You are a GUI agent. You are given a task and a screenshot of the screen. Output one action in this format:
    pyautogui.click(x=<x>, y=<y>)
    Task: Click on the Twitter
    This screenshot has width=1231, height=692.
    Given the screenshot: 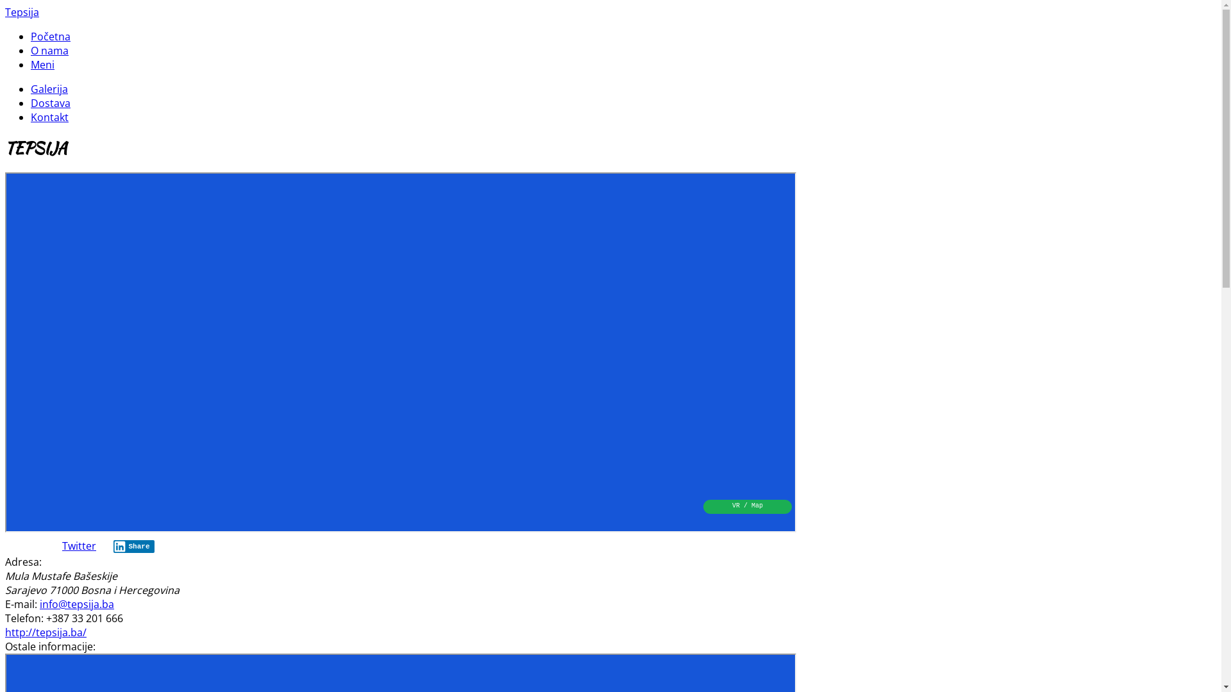 What is the action you would take?
    pyautogui.click(x=80, y=546)
    